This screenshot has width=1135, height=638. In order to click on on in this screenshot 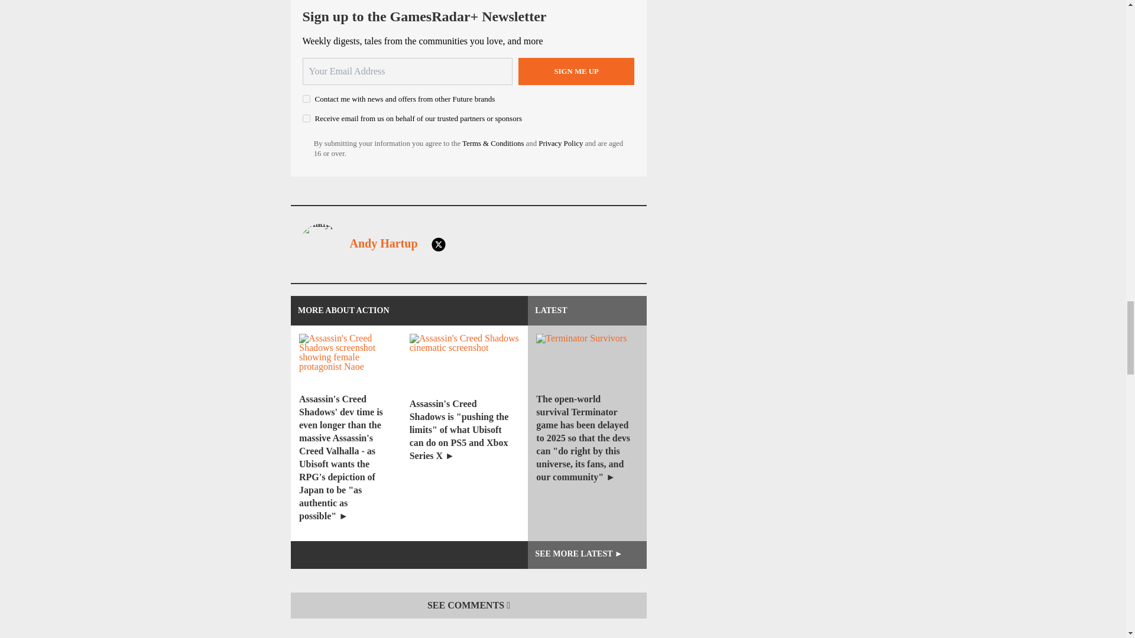, I will do `click(306, 118)`.